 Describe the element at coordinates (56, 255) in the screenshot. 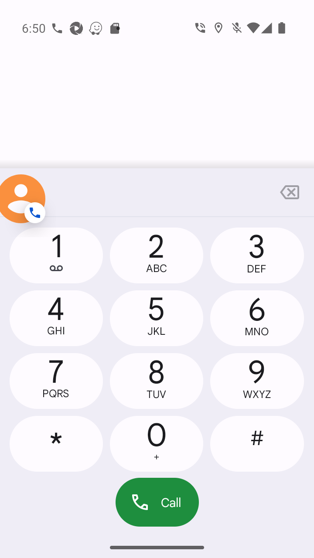

I see `1, 1` at that location.